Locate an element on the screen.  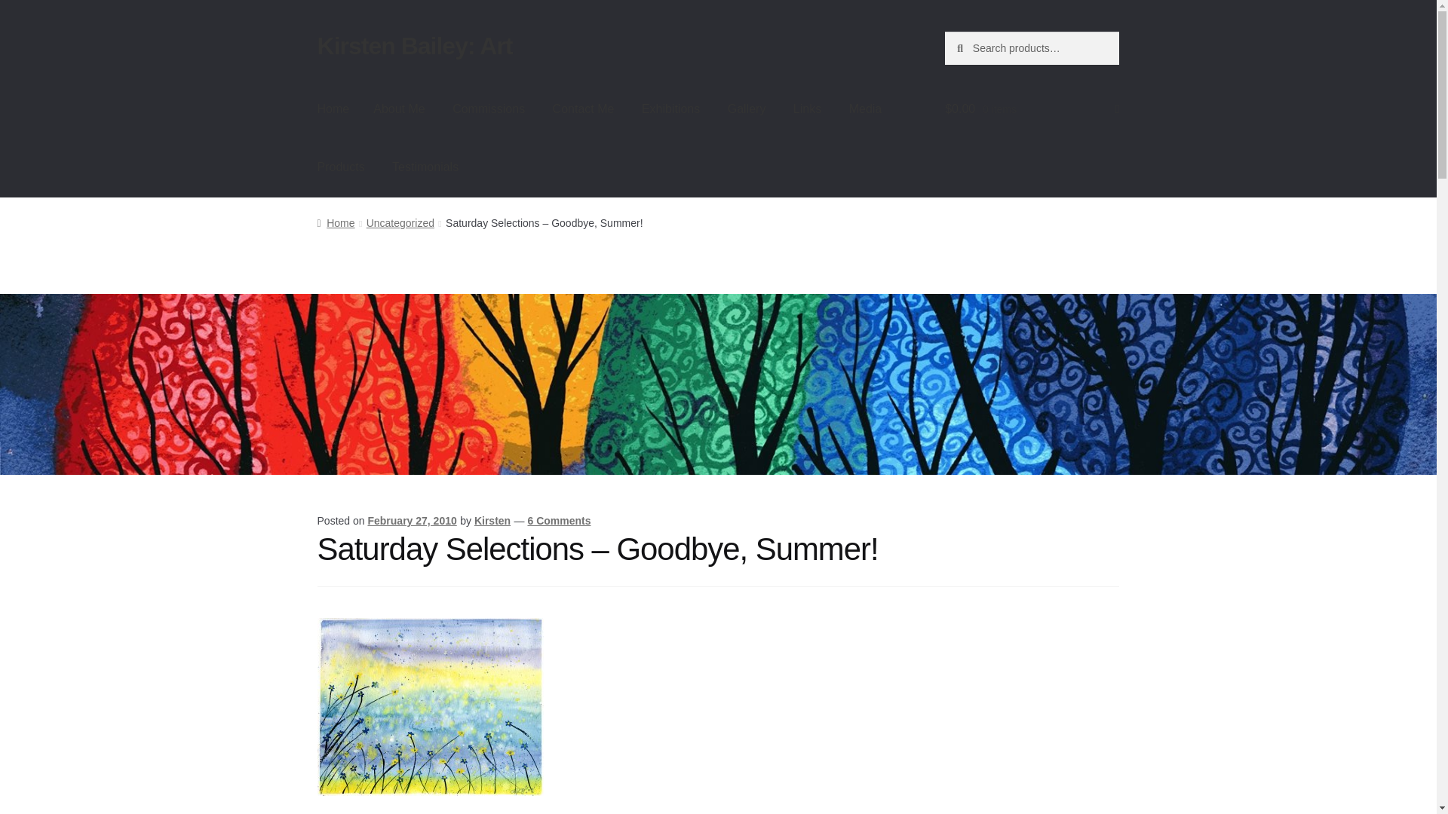
Gallery is located at coordinates (747, 109).